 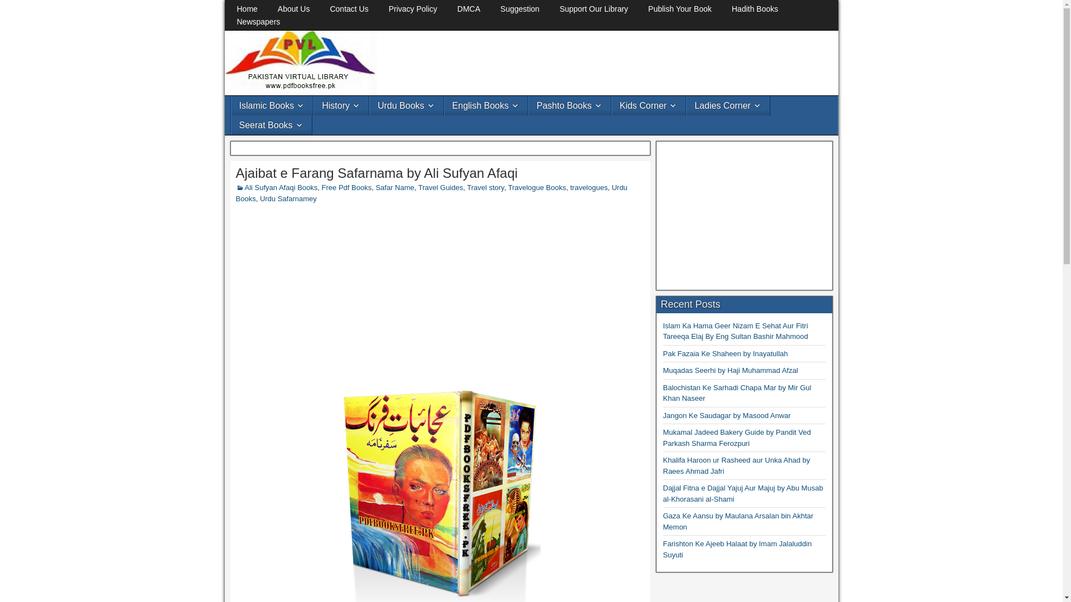 What do you see at coordinates (294, 9) in the screenshot?
I see `About Us` at bounding box center [294, 9].